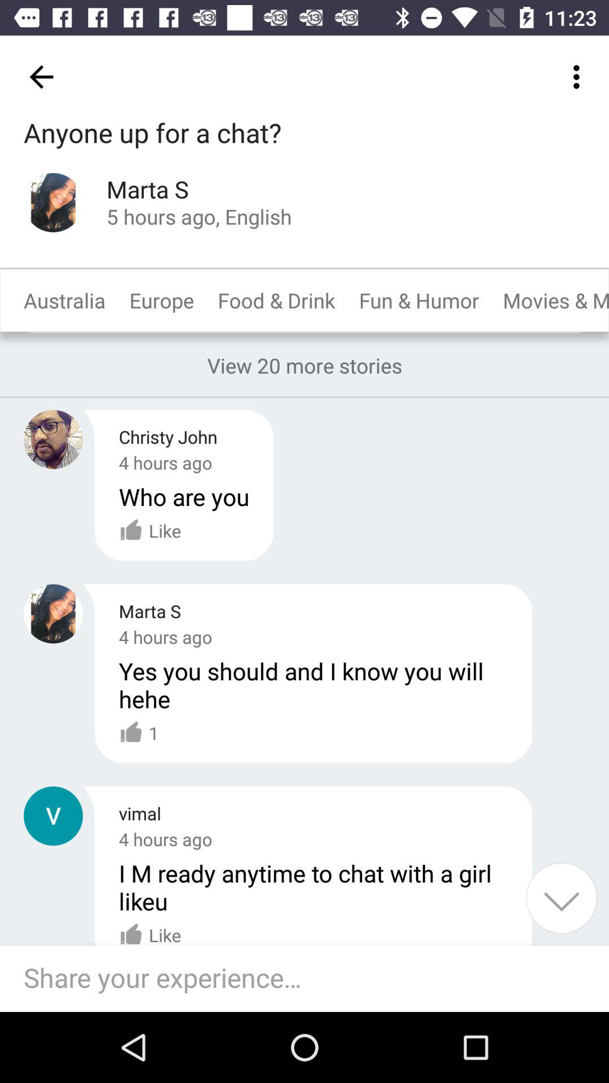  I want to click on go to who are you, so click(184, 496).